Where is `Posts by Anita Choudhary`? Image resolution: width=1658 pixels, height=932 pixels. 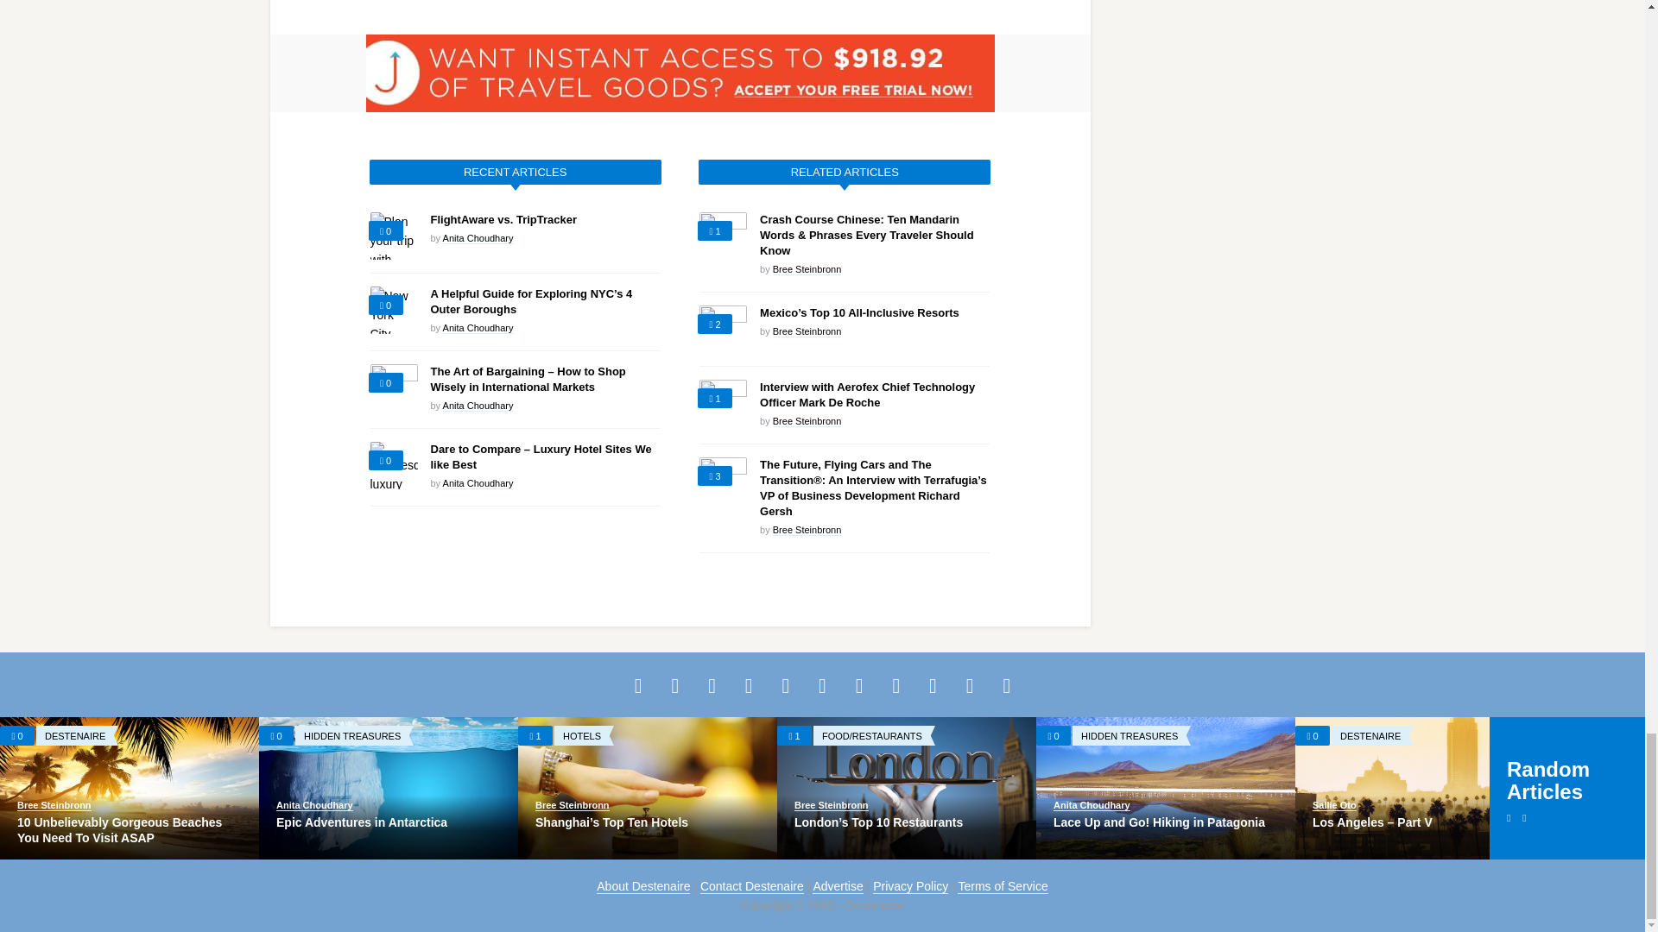
Posts by Anita Choudhary is located at coordinates (478, 406).